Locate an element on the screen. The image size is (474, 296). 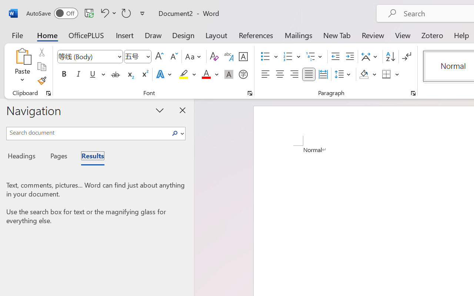
Asian Layout is located at coordinates (370, 57).